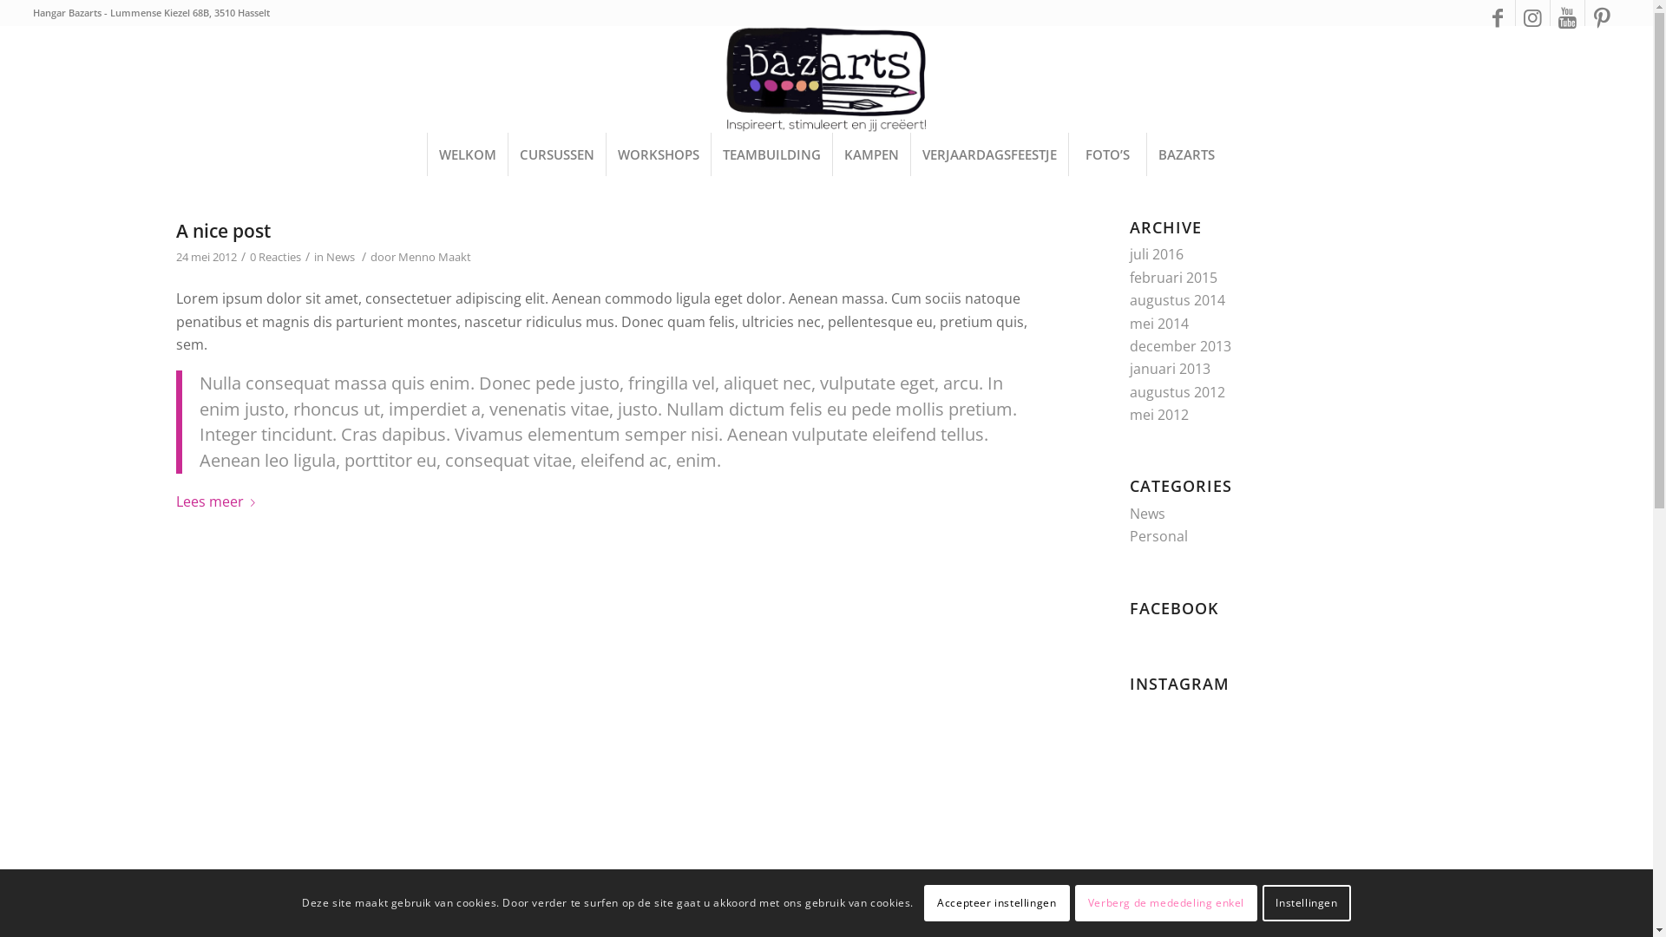 The width and height of the screenshot is (1666, 937). Describe the element at coordinates (1170, 369) in the screenshot. I see `januari 2013` at that location.